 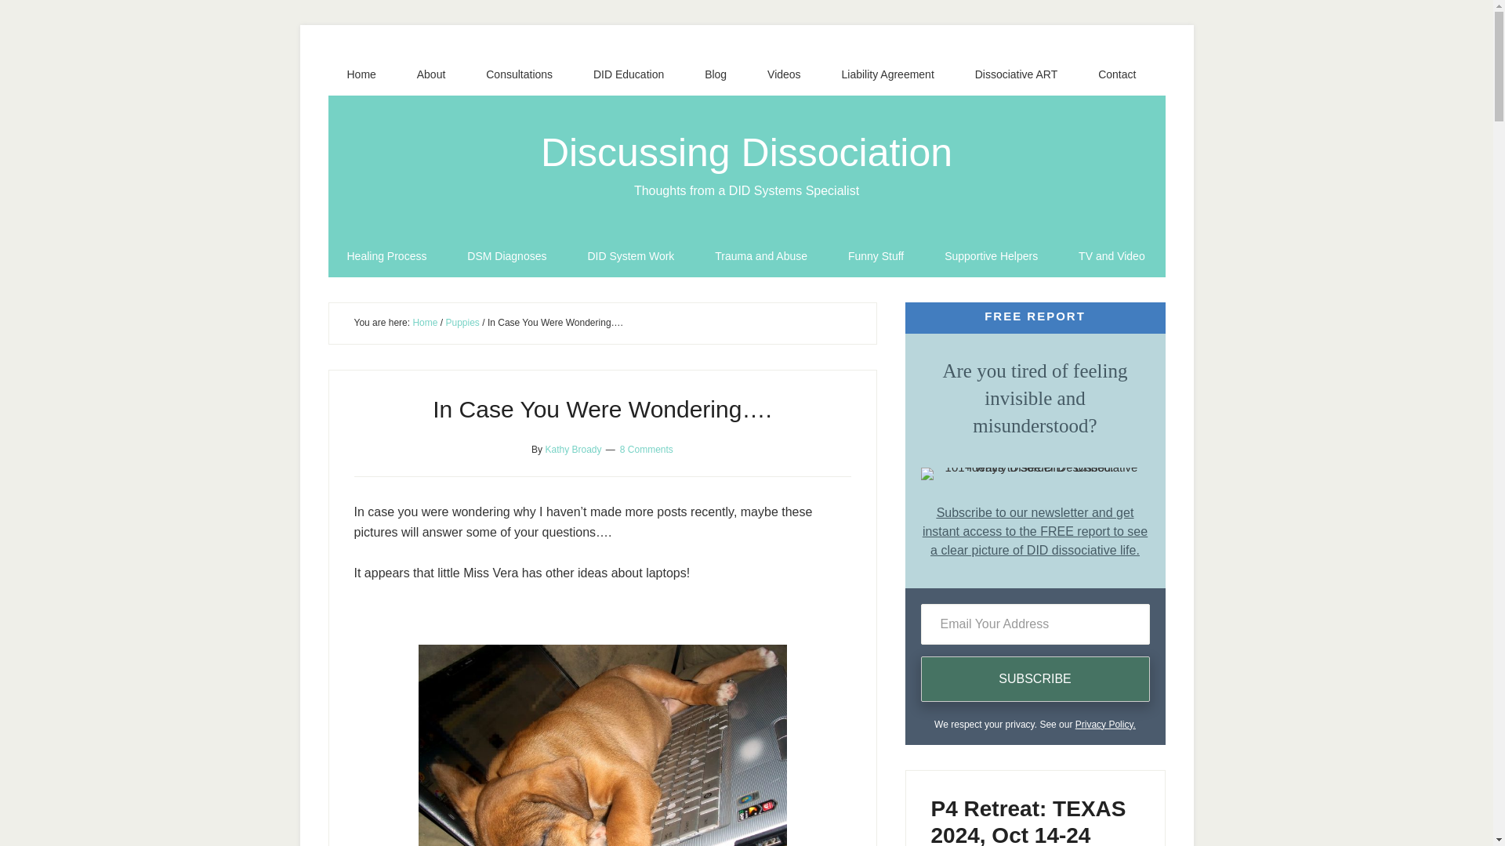 What do you see at coordinates (1116, 74) in the screenshot?
I see `Contact` at bounding box center [1116, 74].